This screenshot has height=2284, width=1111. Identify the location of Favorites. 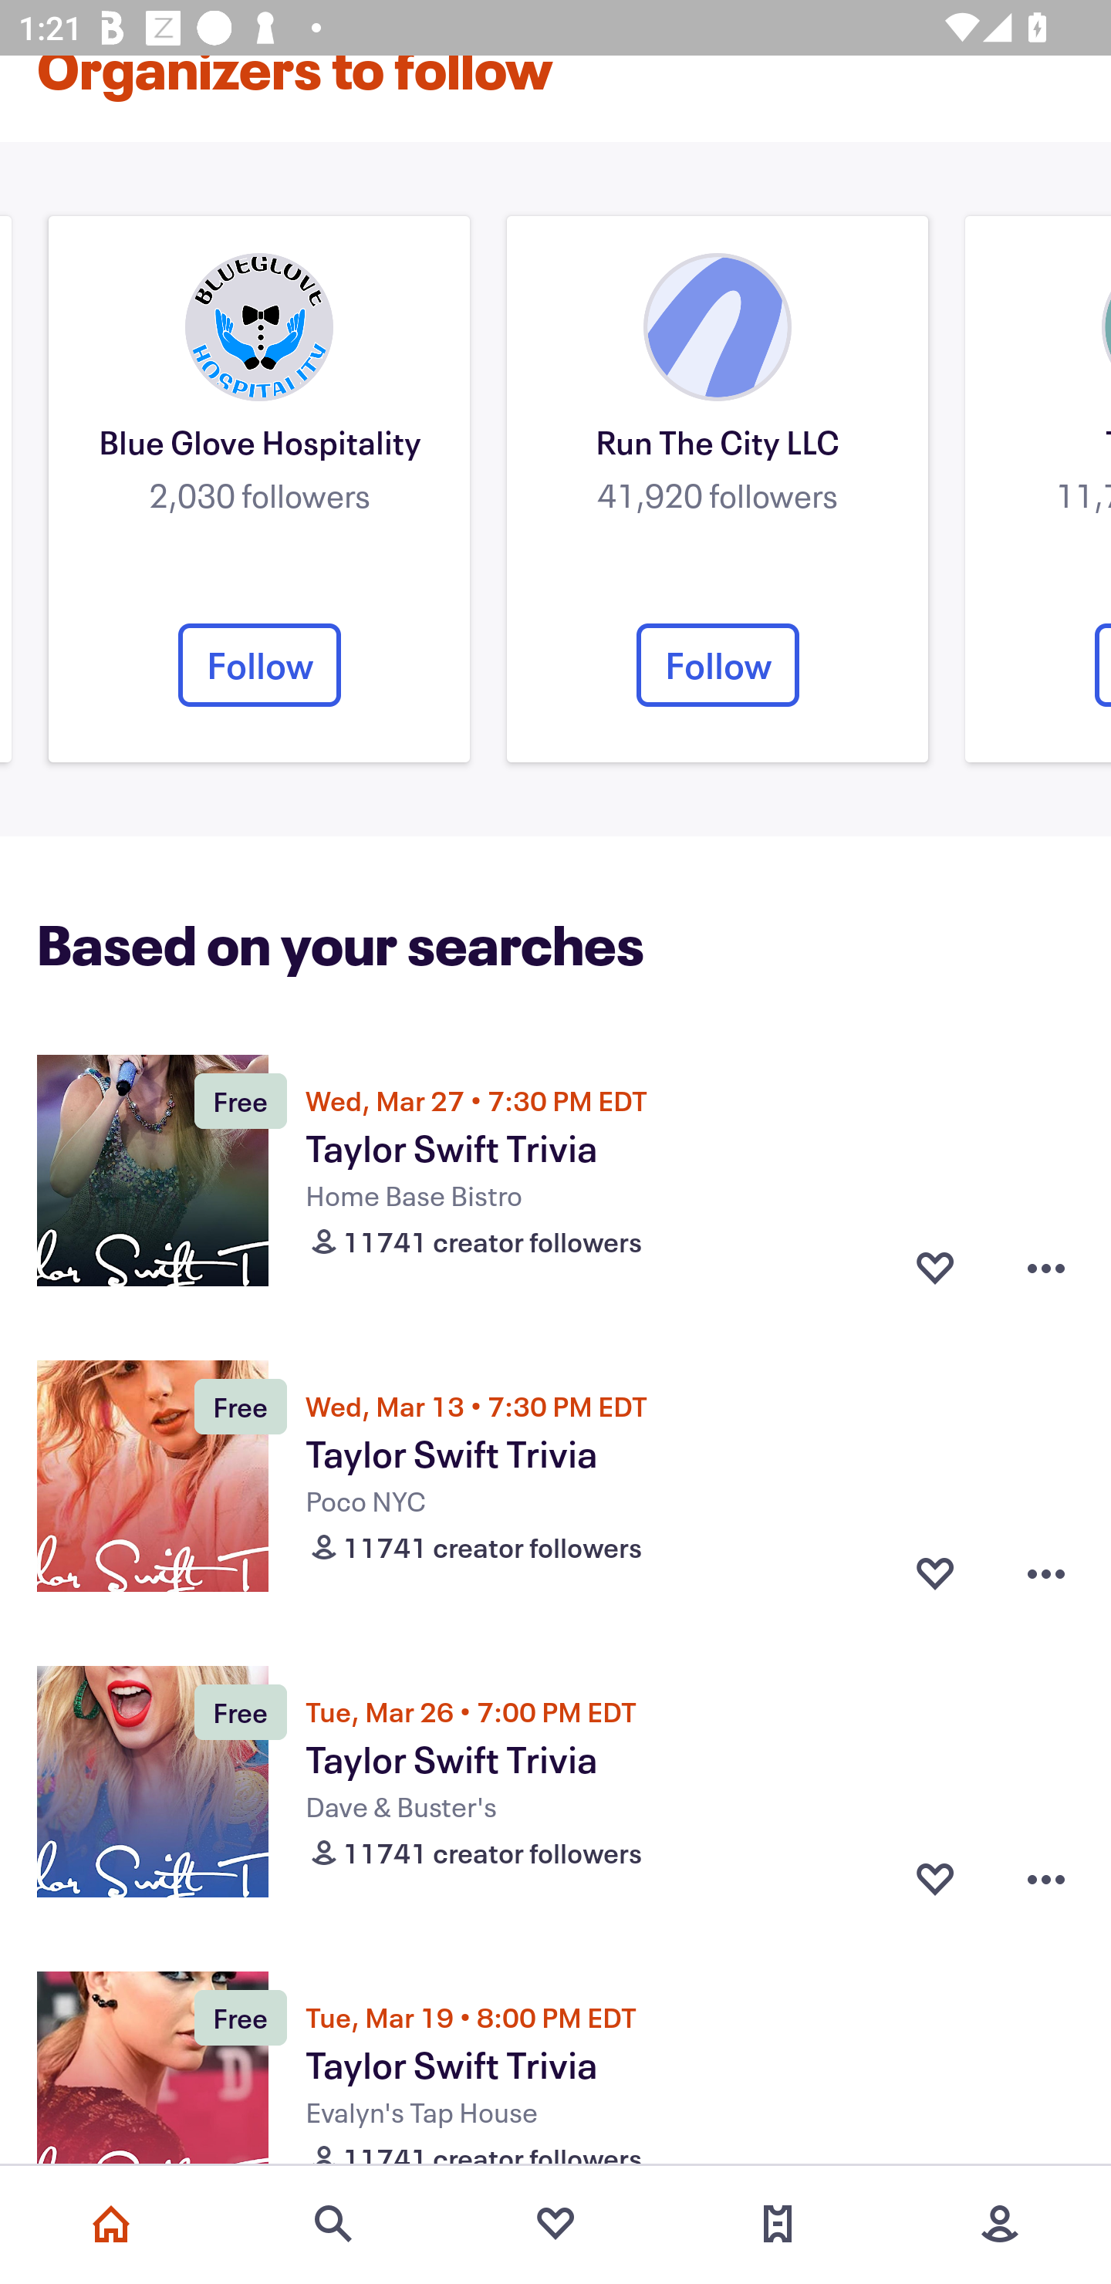
(555, 2224).